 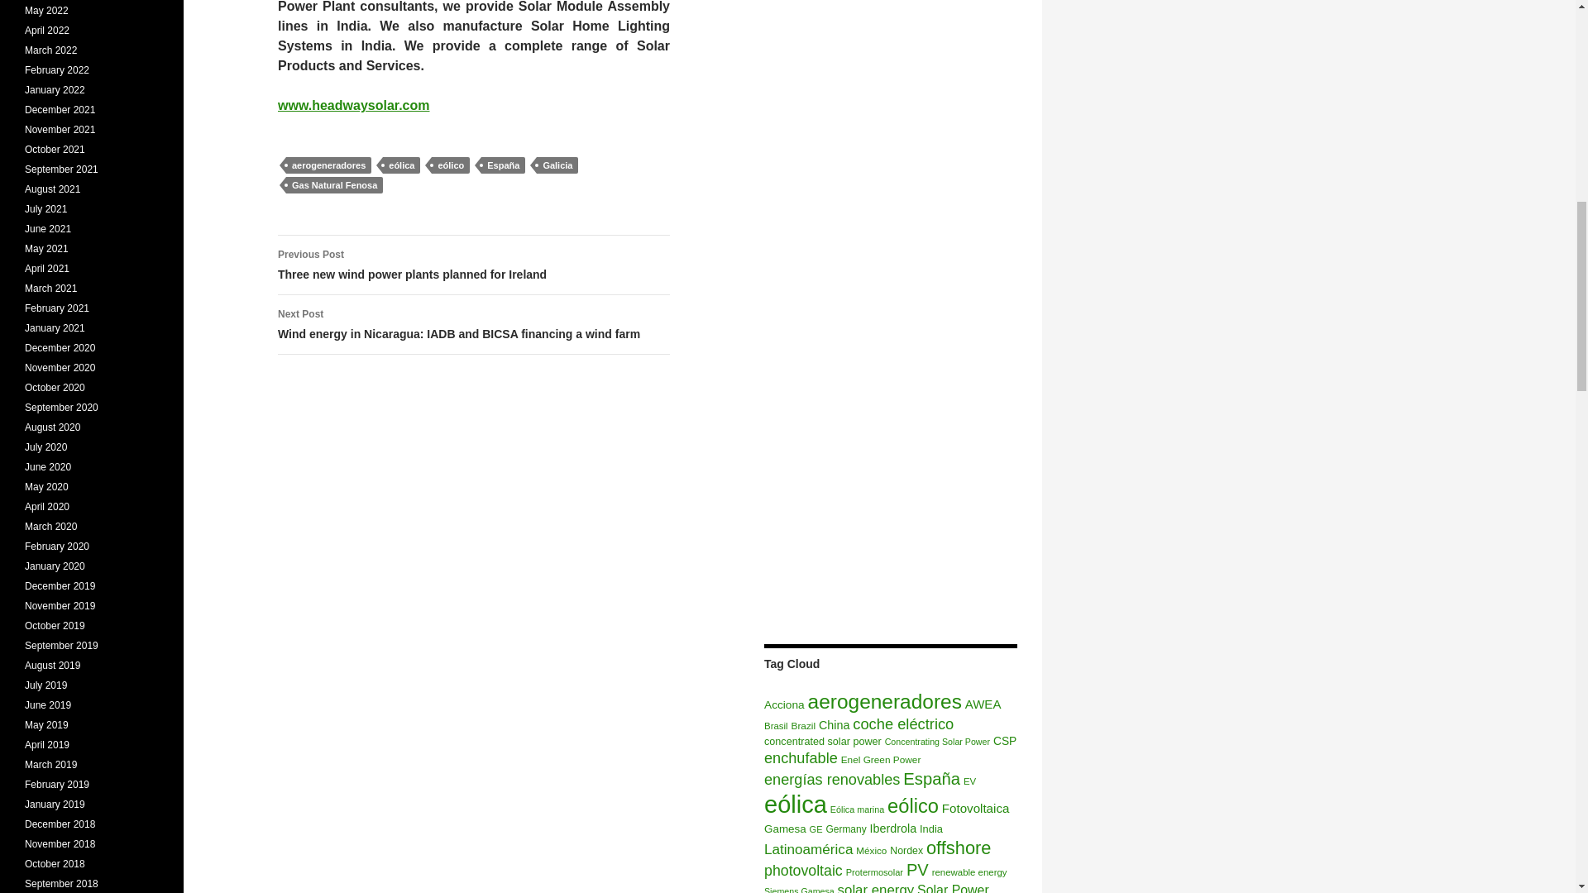 What do you see at coordinates (353, 105) in the screenshot?
I see `www.headwaysolar.com` at bounding box center [353, 105].